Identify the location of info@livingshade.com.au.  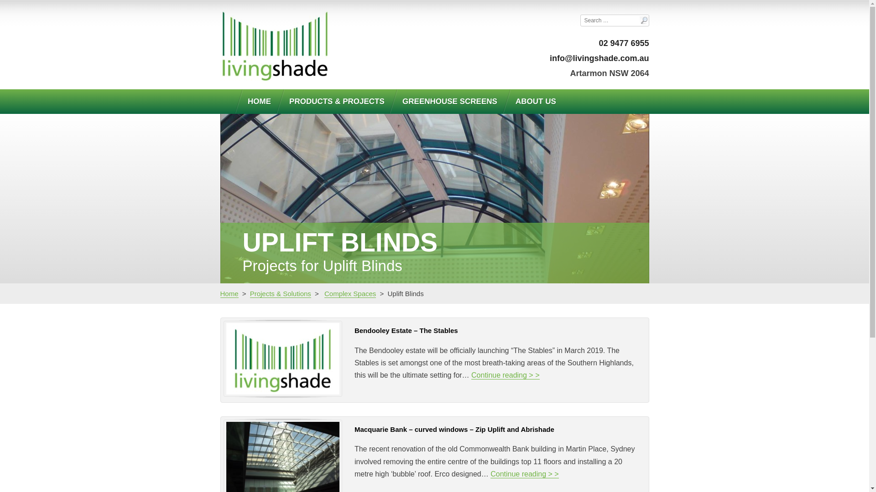
(600, 58).